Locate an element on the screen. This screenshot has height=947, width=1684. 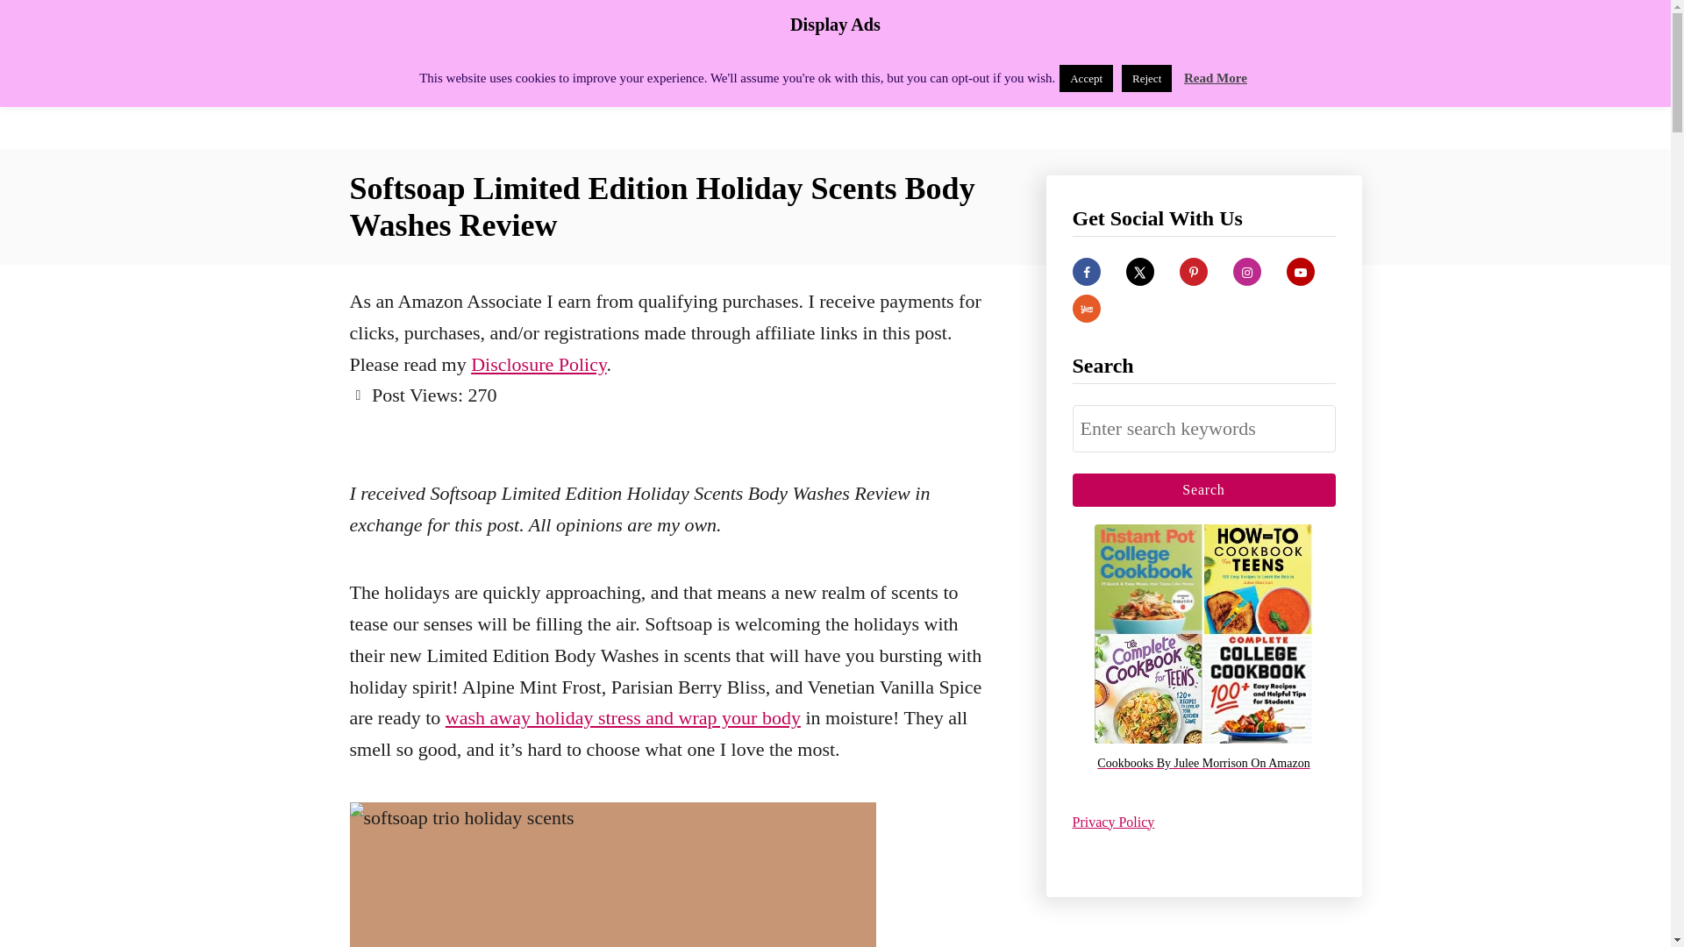
Follow on YouTube is located at coordinates (1300, 272).